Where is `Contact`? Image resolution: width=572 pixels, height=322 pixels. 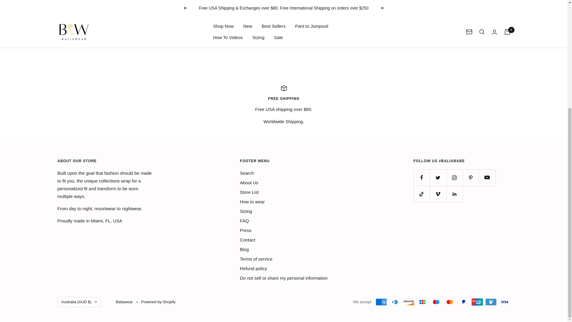 Contact is located at coordinates (247, 240).